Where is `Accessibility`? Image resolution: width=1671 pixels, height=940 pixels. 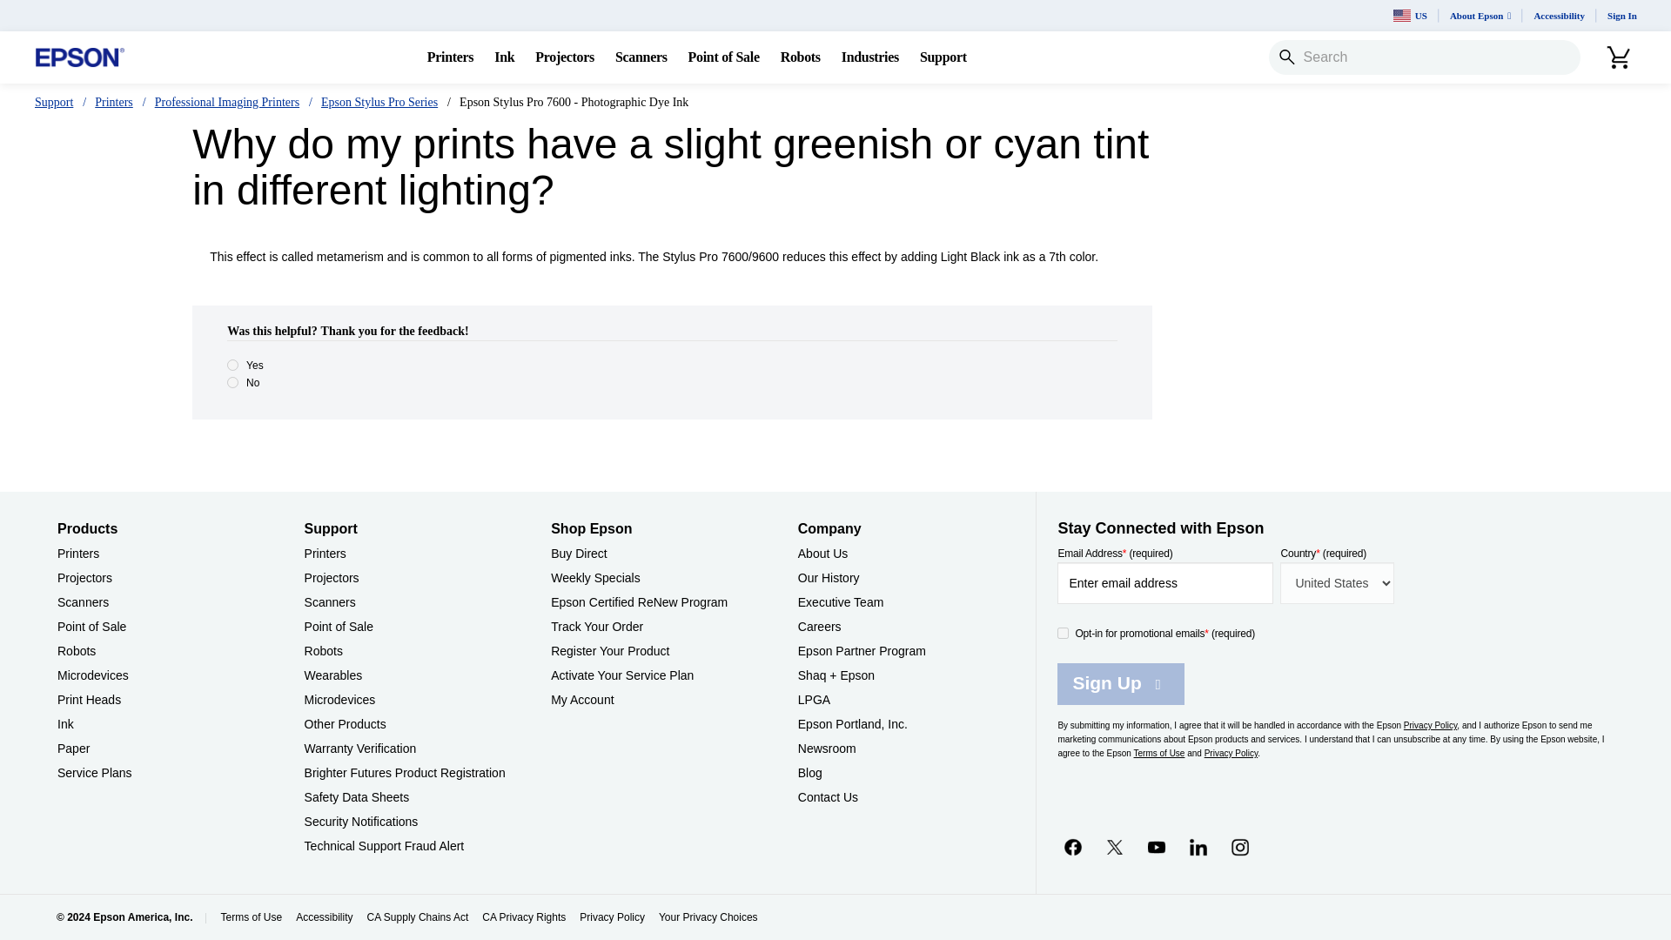 Accessibility is located at coordinates (1559, 16).